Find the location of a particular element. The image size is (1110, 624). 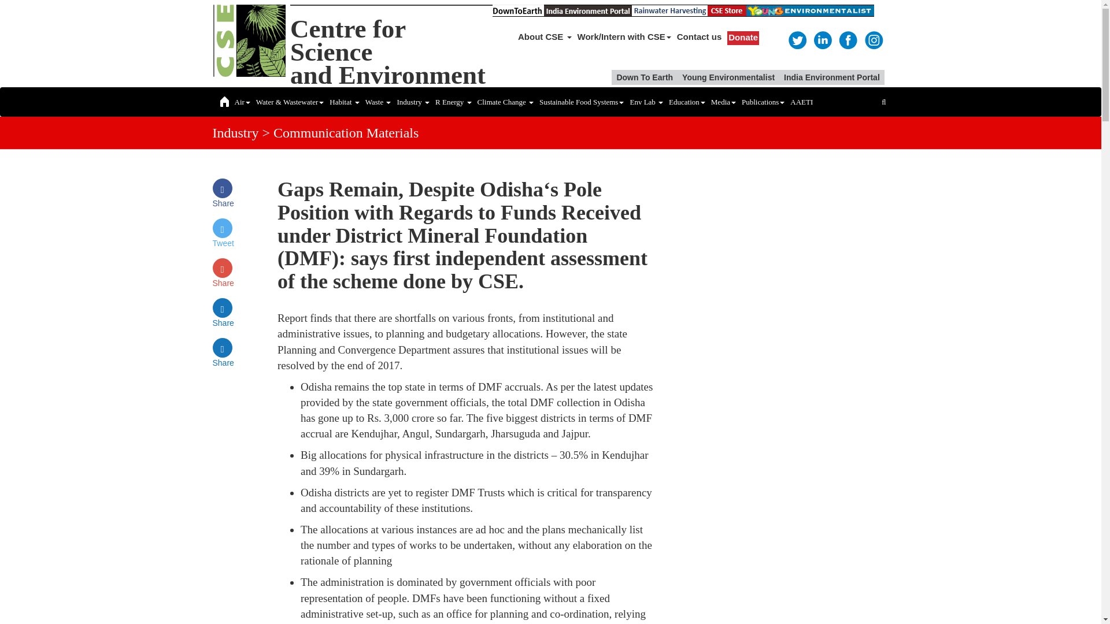

Facebook is located at coordinates (797, 39).